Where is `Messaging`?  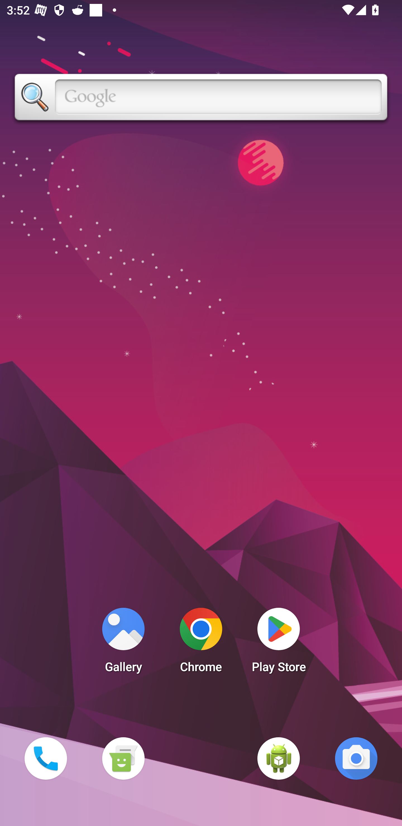 Messaging is located at coordinates (123, 758).